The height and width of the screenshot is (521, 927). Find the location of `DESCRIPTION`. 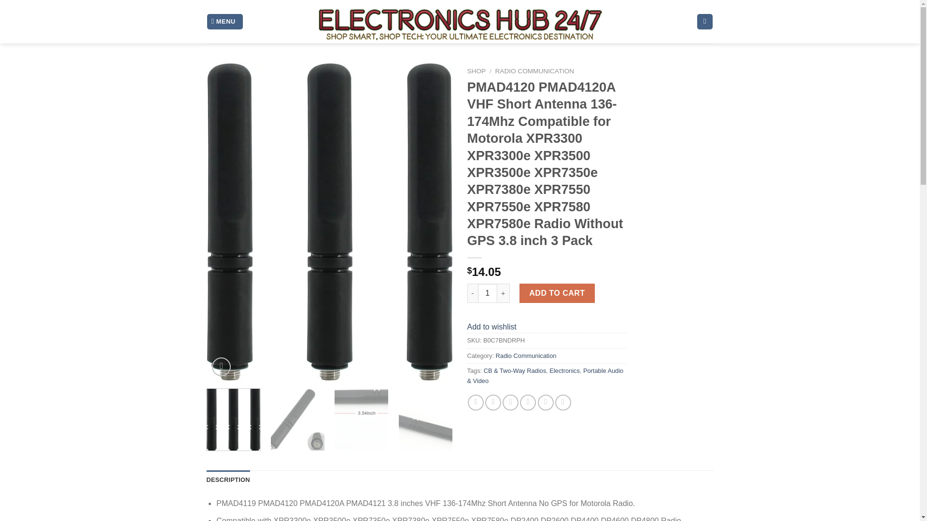

DESCRIPTION is located at coordinates (228, 480).